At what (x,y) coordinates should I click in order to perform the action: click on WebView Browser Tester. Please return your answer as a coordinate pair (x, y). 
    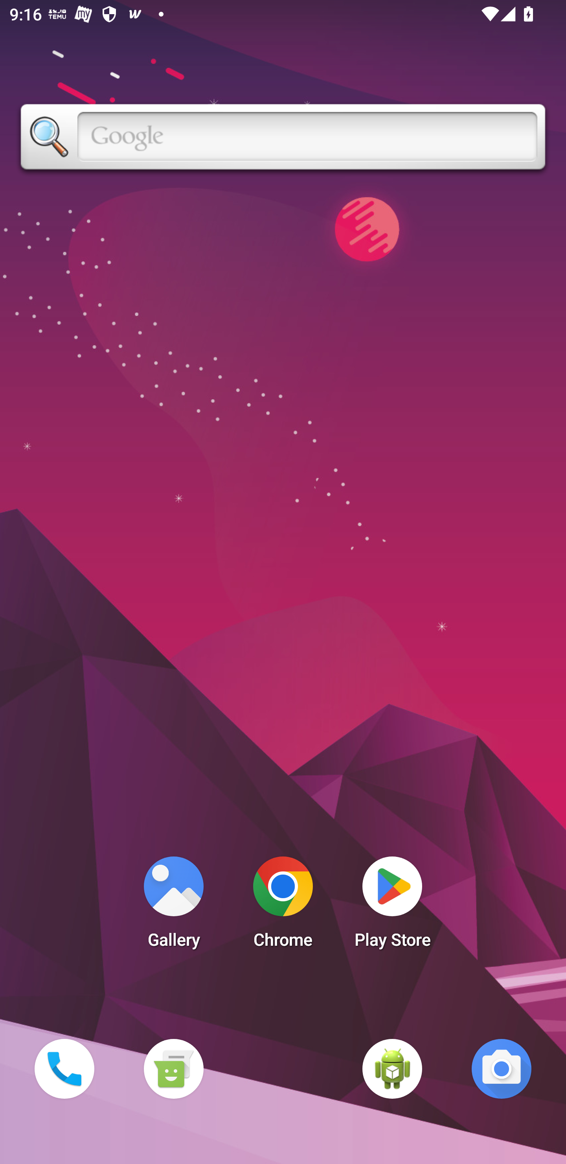
    Looking at the image, I should click on (392, 1068).